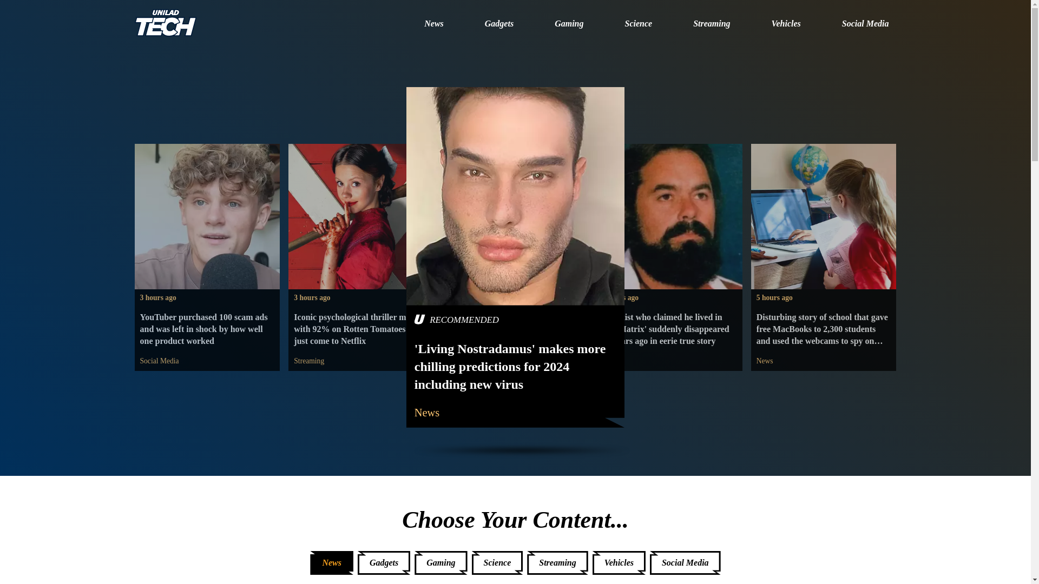  Describe the element at coordinates (865, 24) in the screenshot. I see `Social Media` at that location.